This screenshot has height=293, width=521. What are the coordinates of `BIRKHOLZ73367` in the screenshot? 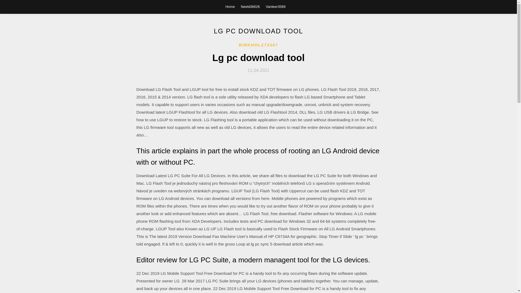 It's located at (258, 45).